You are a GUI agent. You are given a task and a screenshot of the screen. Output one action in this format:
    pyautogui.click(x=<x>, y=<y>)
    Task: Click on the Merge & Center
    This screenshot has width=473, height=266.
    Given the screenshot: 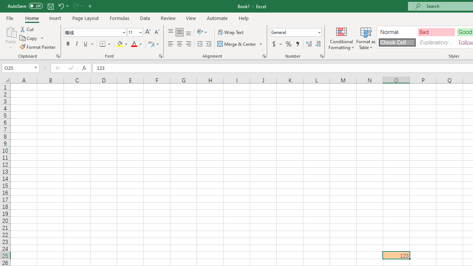 What is the action you would take?
    pyautogui.click(x=240, y=44)
    